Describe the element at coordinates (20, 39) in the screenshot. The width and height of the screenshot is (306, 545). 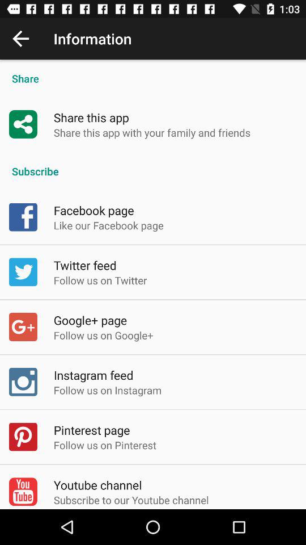
I see `press the item next to the information item` at that location.